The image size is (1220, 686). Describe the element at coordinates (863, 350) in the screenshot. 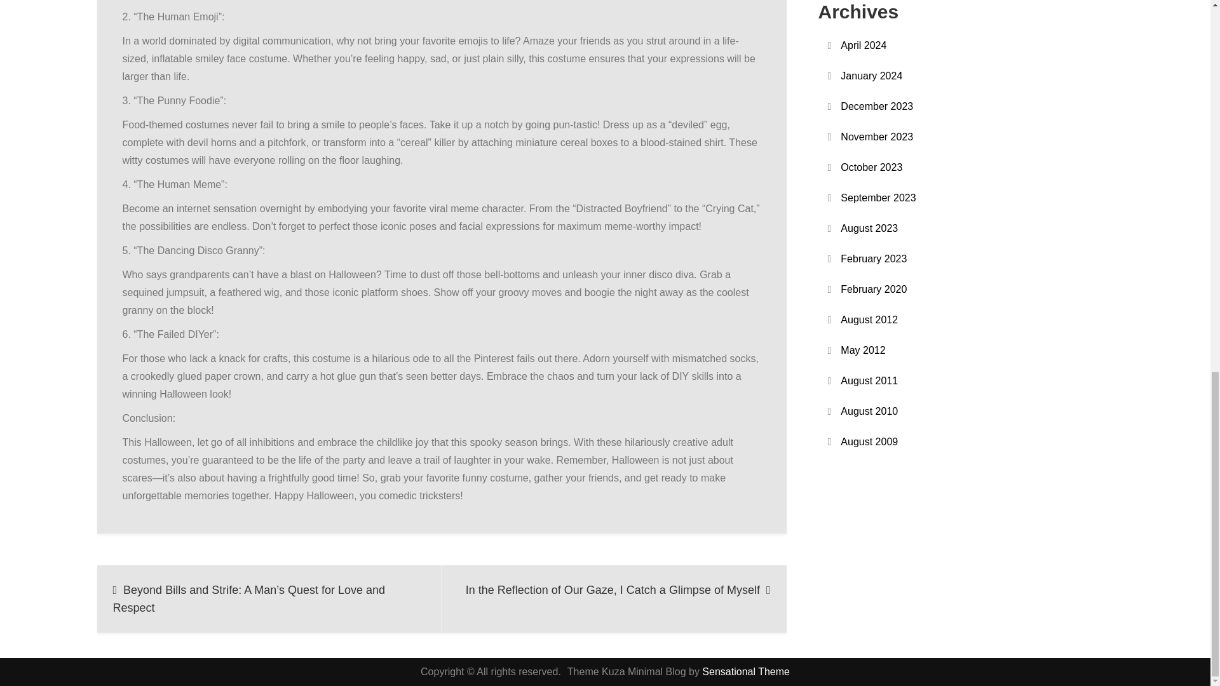

I see `May 2012` at that location.